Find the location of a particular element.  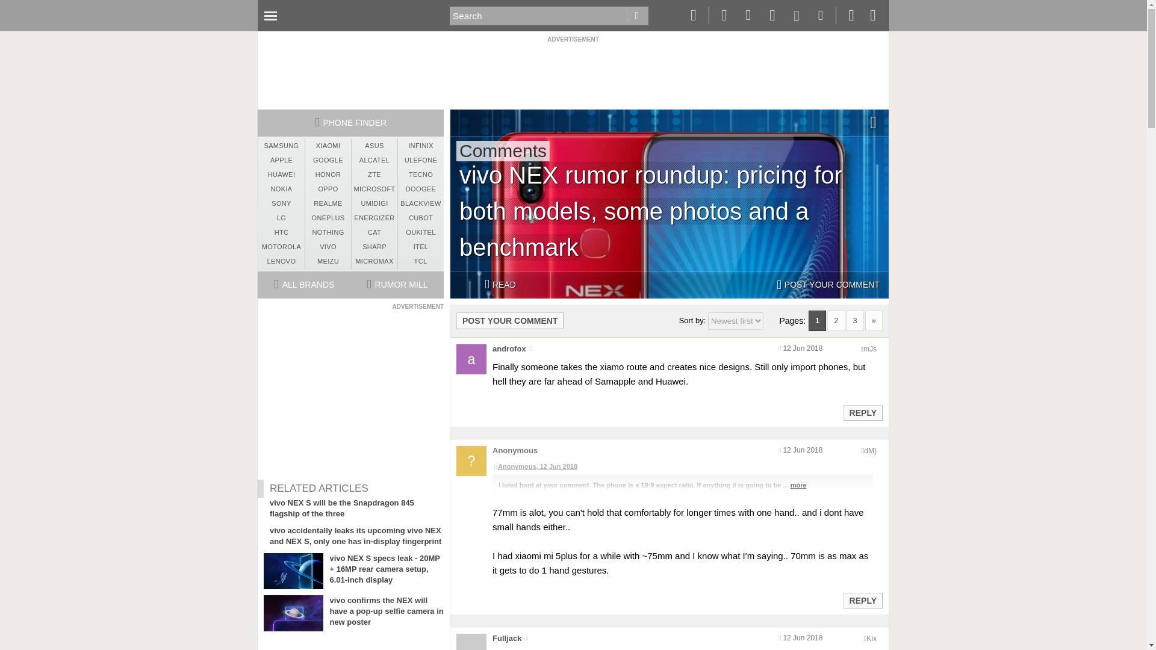

Reply to this post is located at coordinates (862, 601).